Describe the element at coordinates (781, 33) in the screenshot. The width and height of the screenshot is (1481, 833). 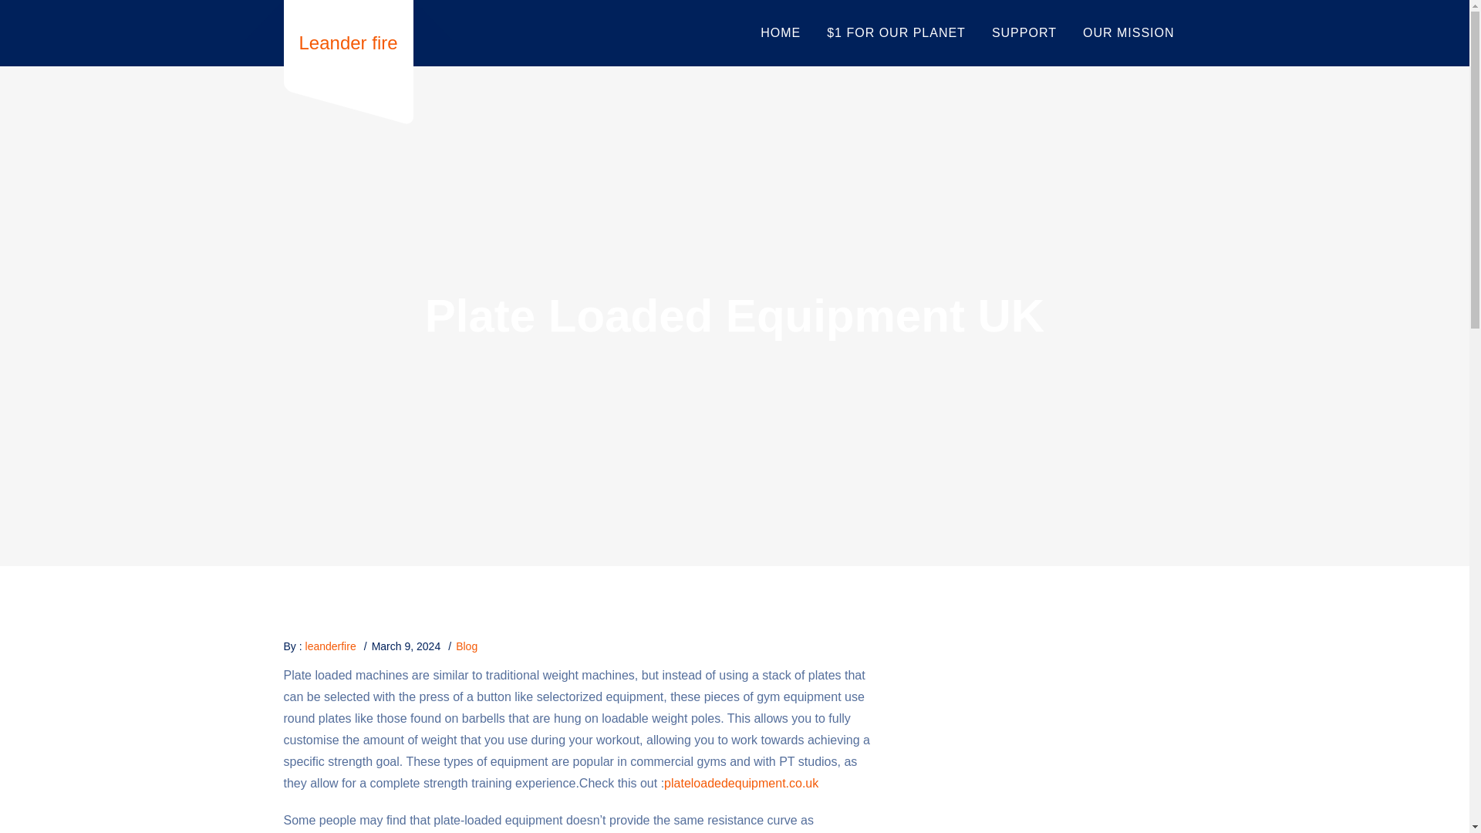
I see `Home` at that location.